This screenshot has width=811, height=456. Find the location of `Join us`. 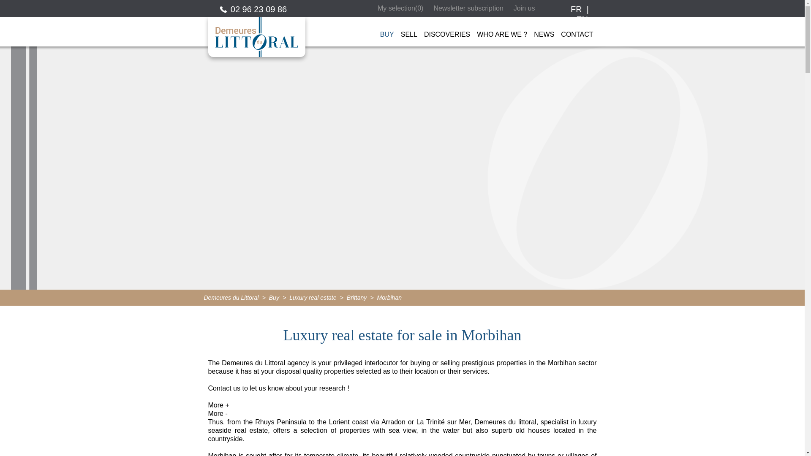

Join us is located at coordinates (524, 8).